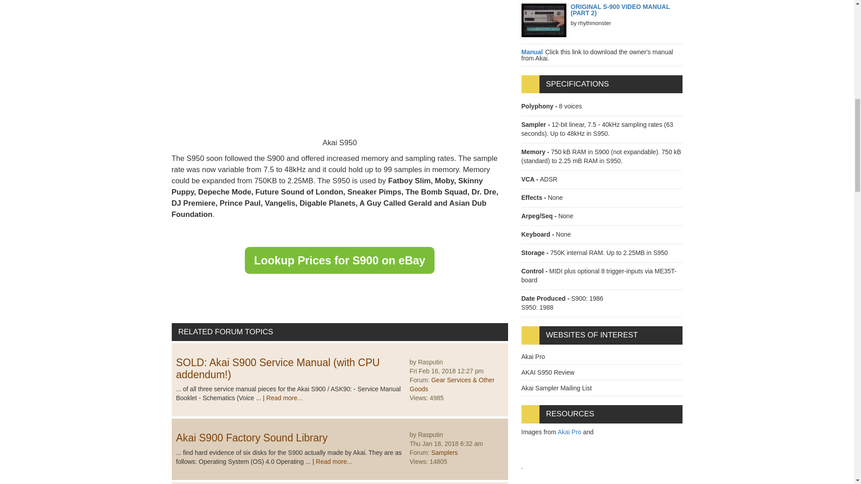 The image size is (861, 484). Describe the element at coordinates (339, 260) in the screenshot. I see `Lookup Prices for S900 on eBay` at that location.